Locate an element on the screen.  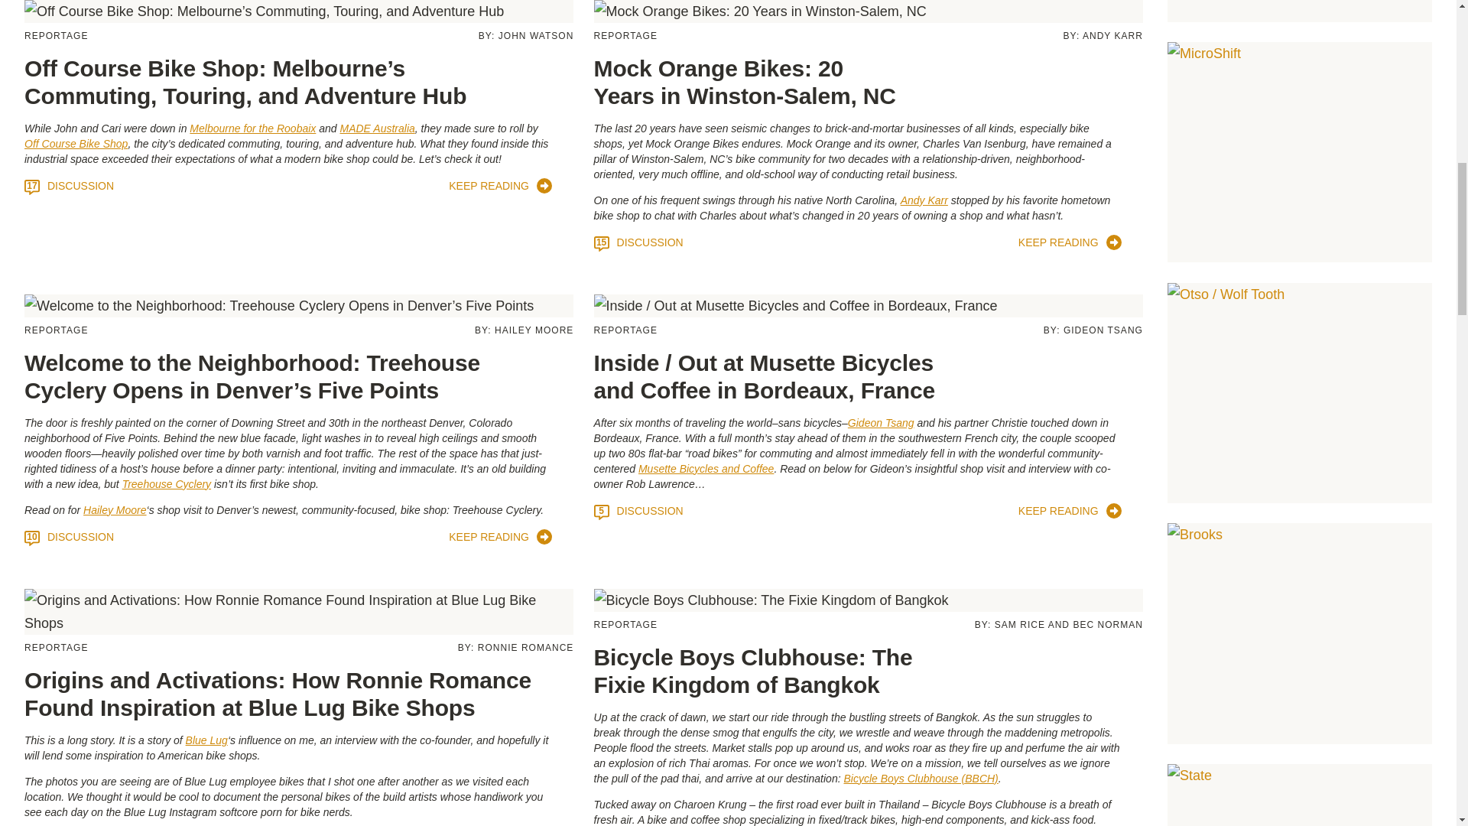
Paul Components is located at coordinates (1300, 11).